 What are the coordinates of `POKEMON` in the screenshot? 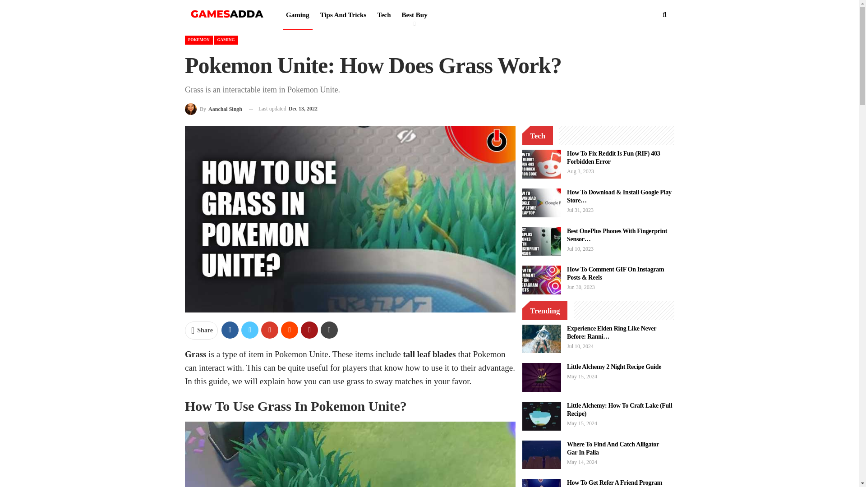 It's located at (199, 40).